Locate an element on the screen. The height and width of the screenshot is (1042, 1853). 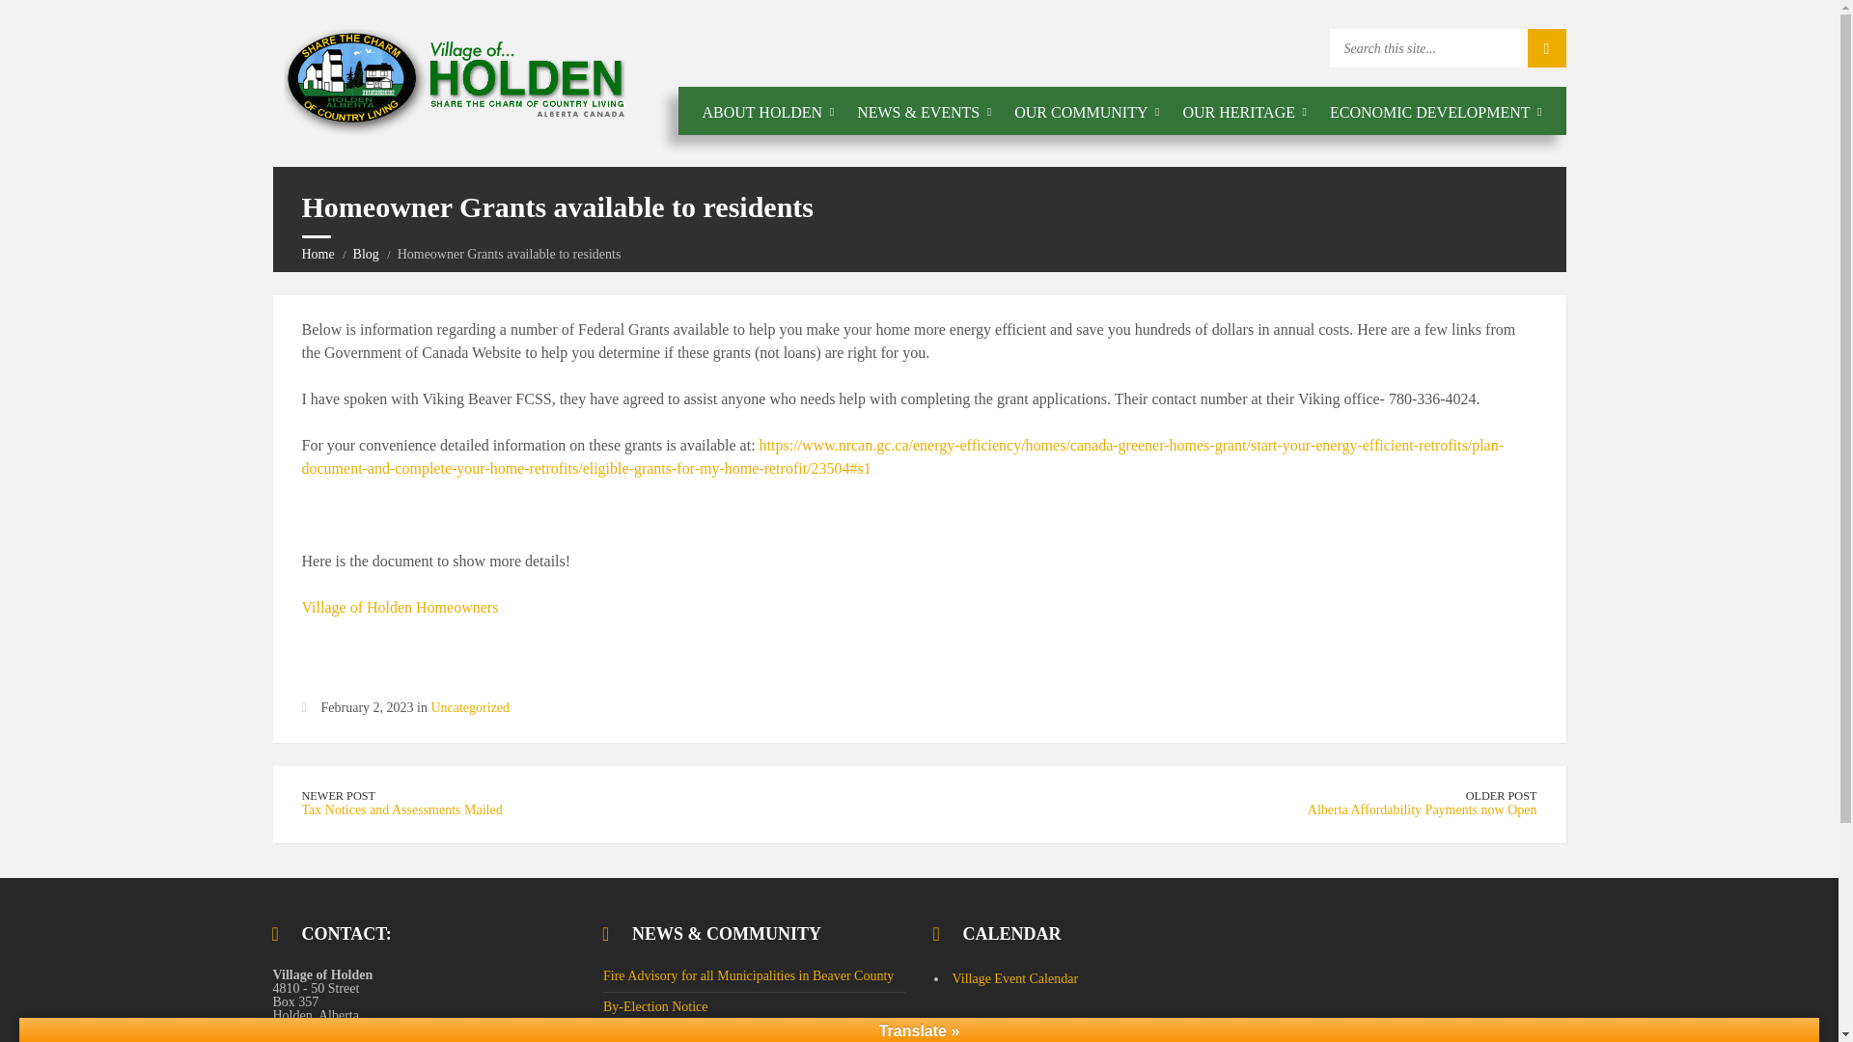
Village Event Calendar is located at coordinates (1015, 978).